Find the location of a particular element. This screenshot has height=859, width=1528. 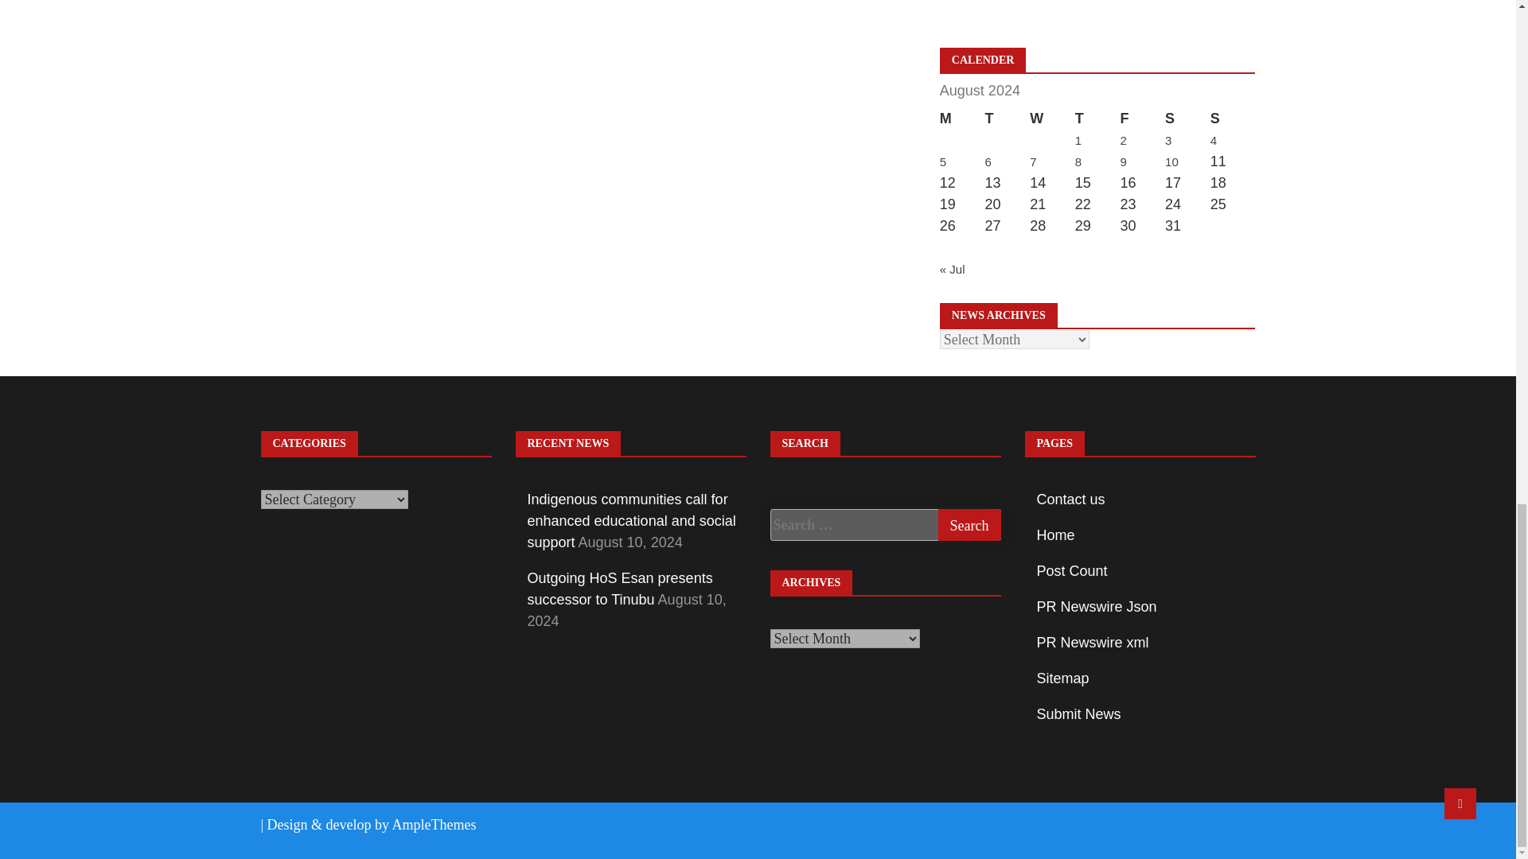

Thursday is located at coordinates (1097, 119).